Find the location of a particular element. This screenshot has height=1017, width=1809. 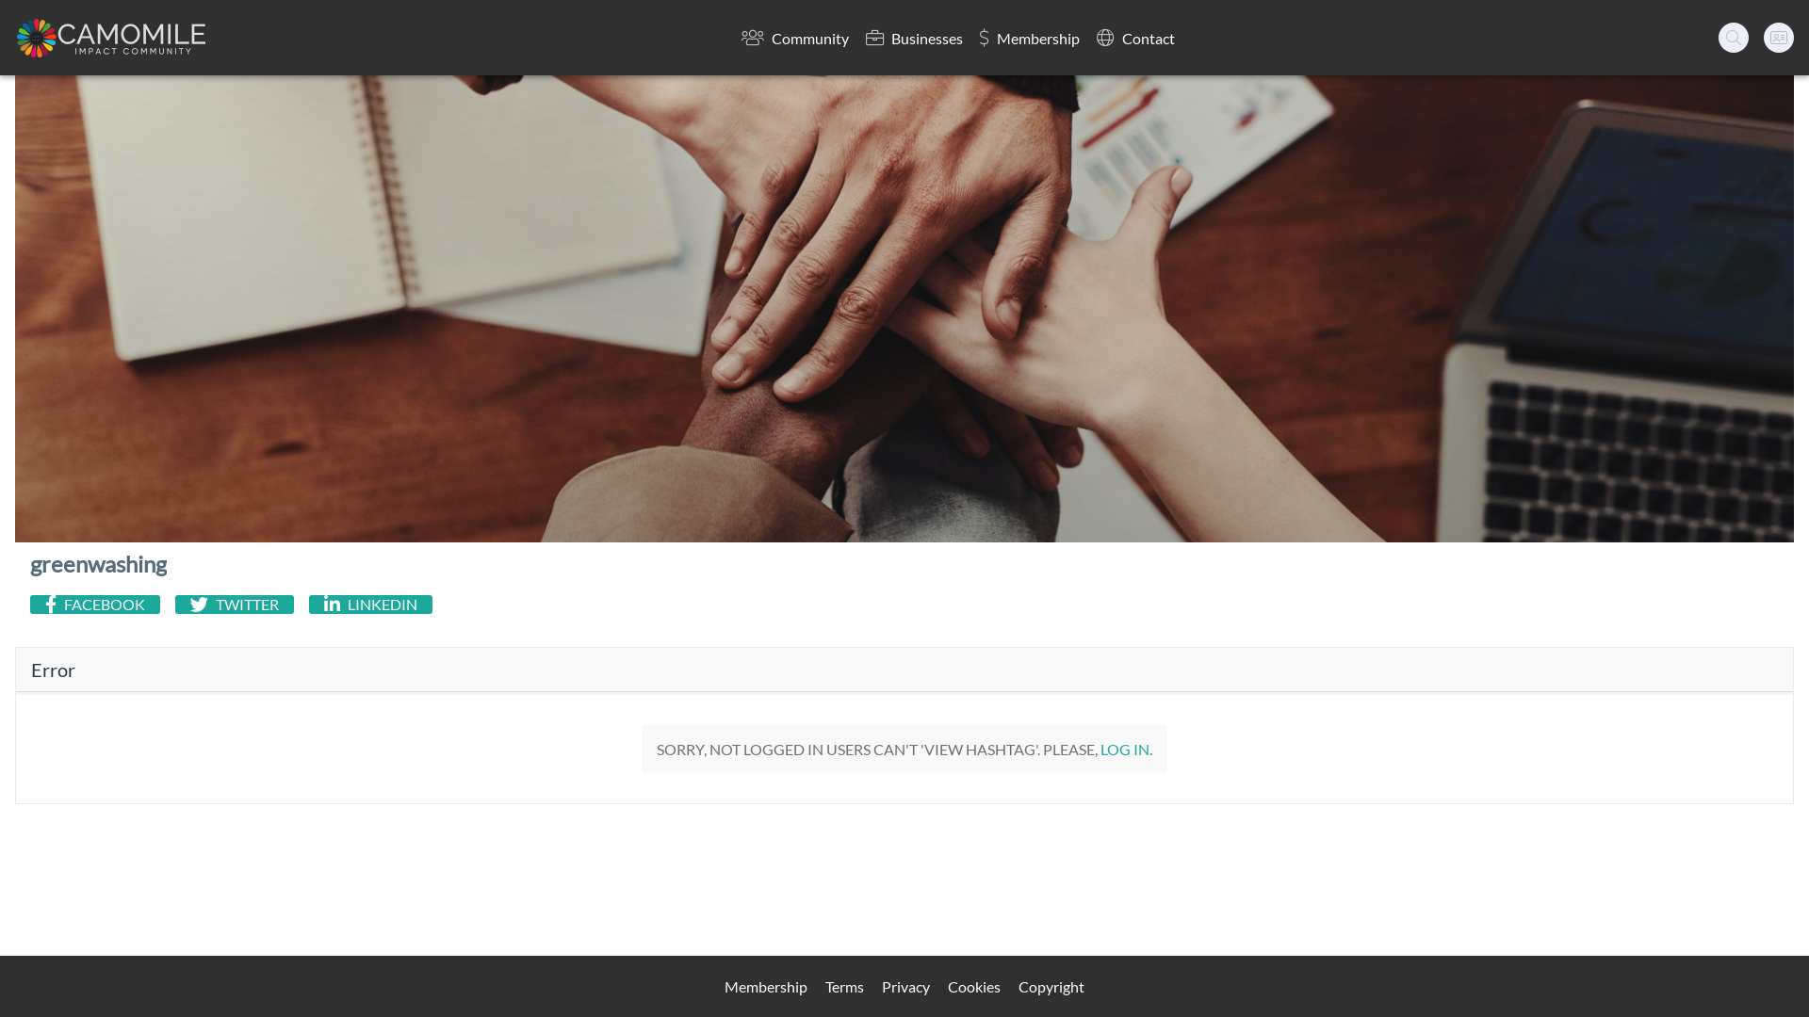

Terms is located at coordinates (844, 987).